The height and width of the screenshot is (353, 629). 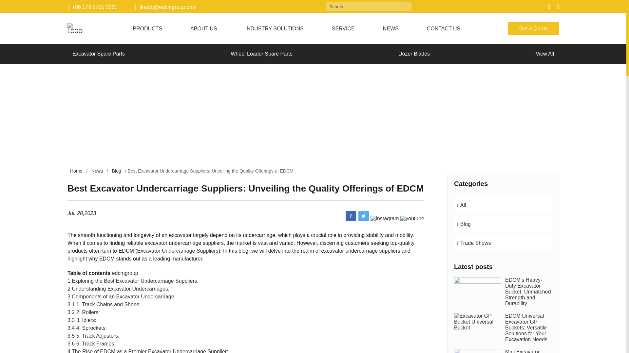 I want to click on Home, so click(x=76, y=171).